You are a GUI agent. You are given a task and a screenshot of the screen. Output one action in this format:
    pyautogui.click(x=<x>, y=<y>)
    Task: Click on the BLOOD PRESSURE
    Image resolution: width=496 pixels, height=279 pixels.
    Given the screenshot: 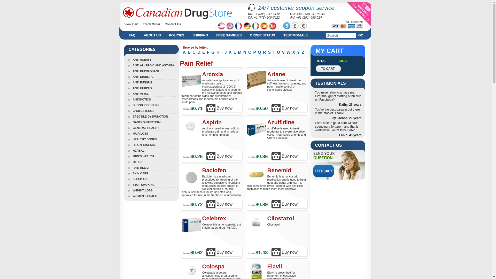 What is the action you would take?
    pyautogui.click(x=143, y=105)
    